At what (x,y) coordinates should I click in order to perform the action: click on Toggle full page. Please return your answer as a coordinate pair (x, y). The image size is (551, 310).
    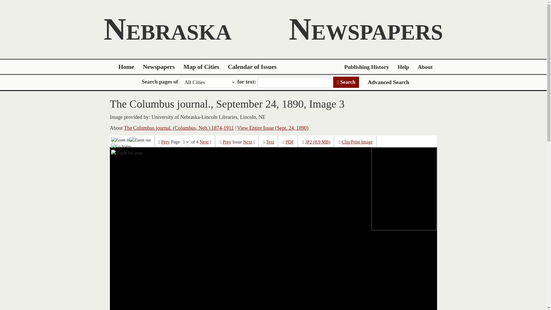
    Looking at the image, I should click on (127, 153).